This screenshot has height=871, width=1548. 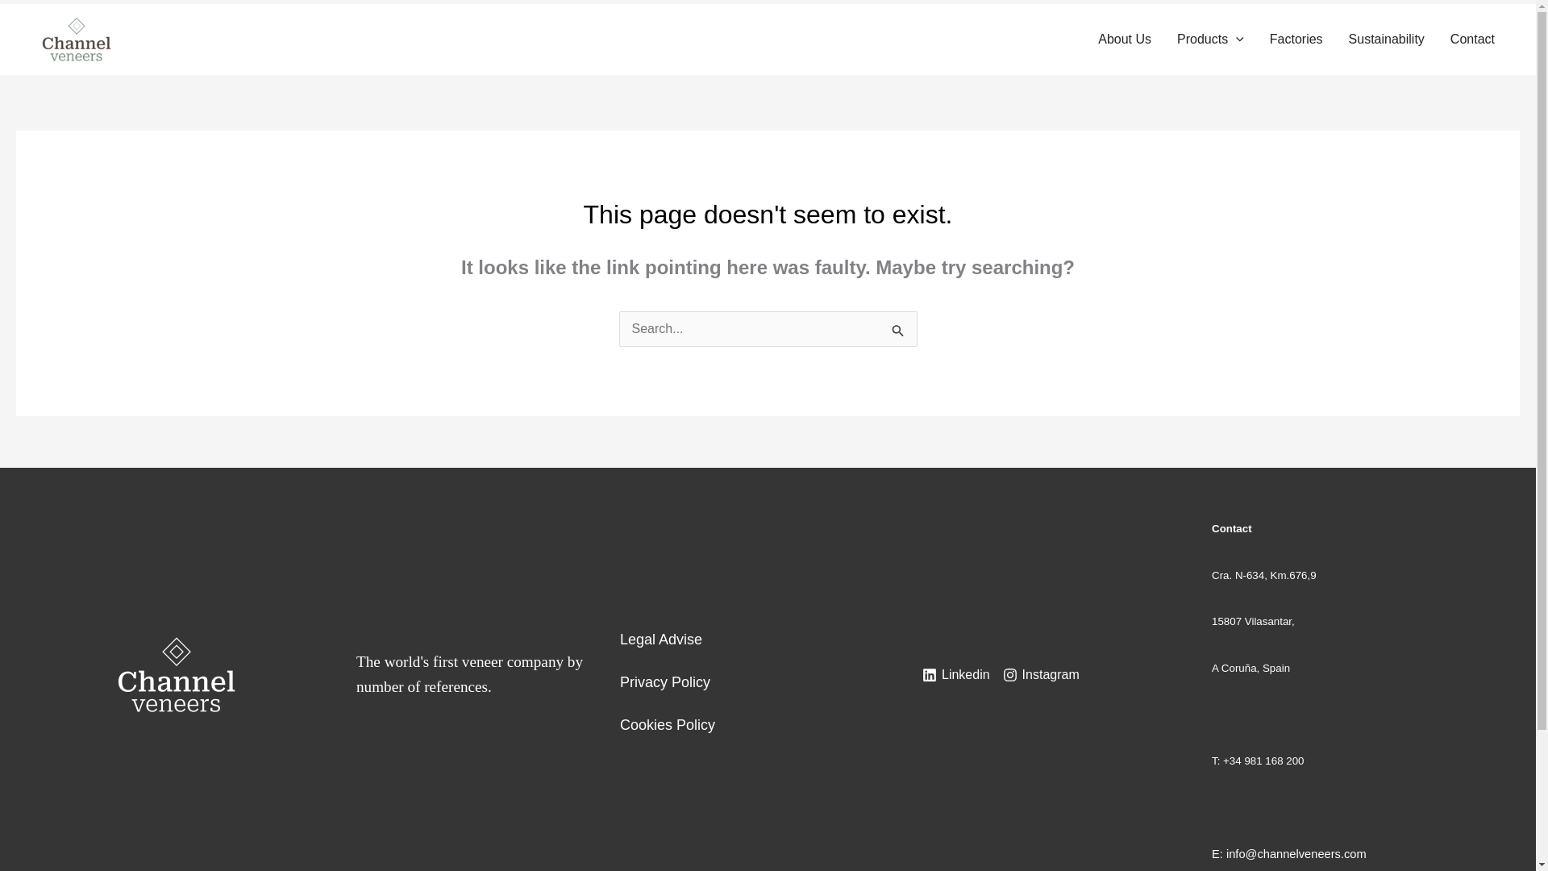 I want to click on Factories, so click(x=1296, y=40).